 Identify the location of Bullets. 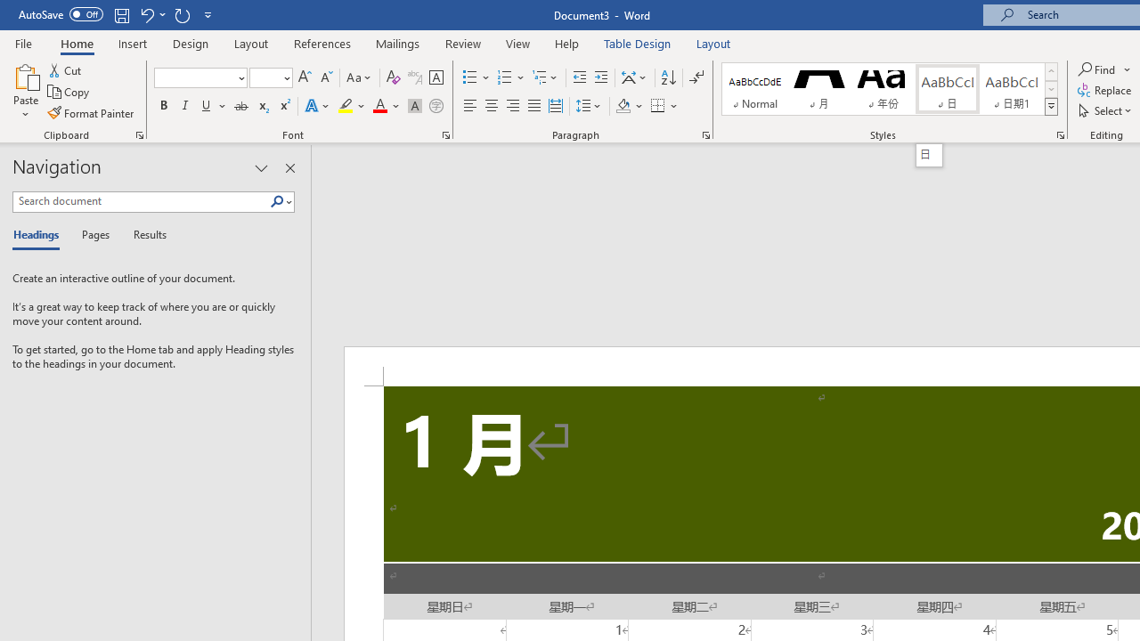
(470, 78).